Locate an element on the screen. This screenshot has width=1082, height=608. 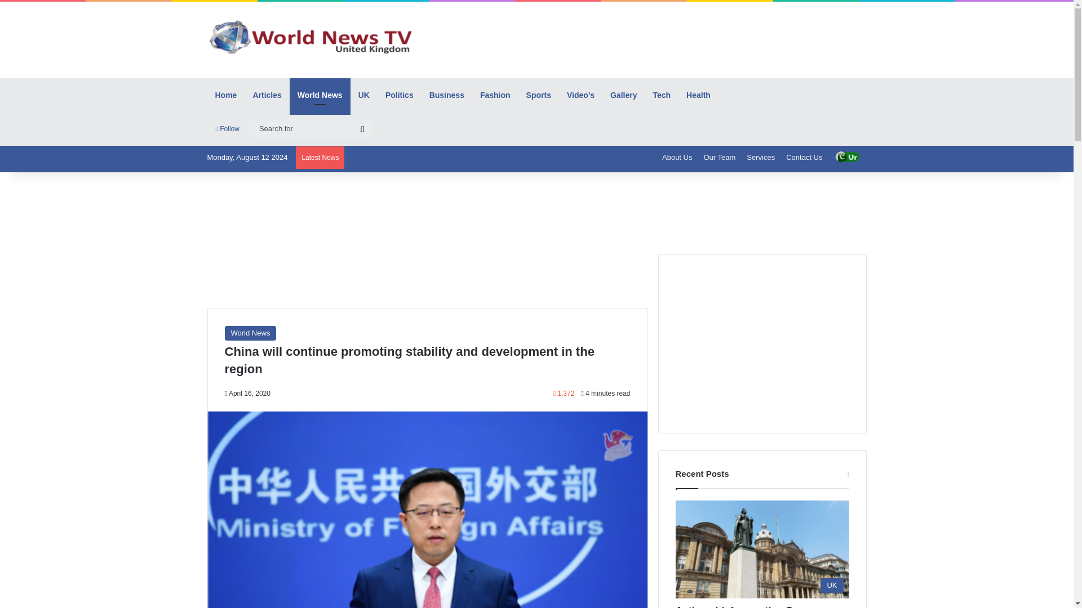
Home is located at coordinates (227, 95).